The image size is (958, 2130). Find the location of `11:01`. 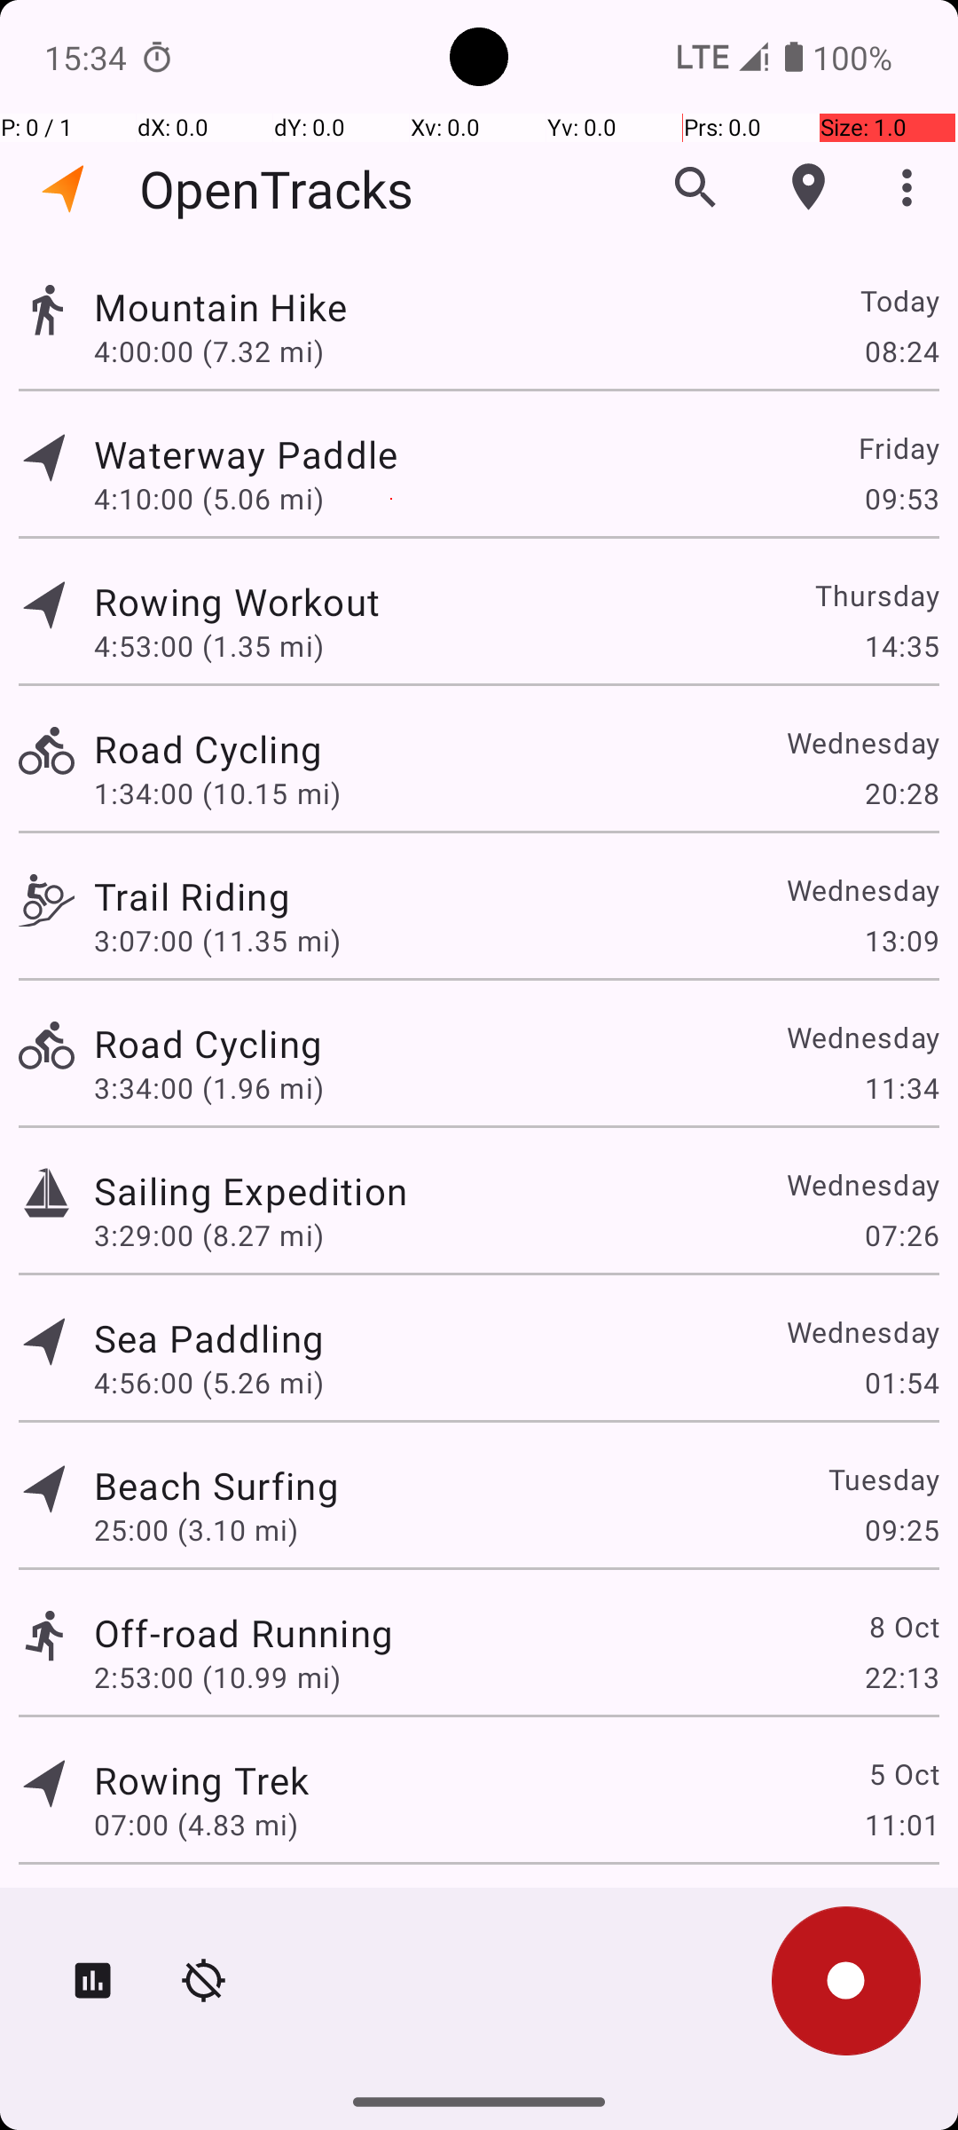

11:01 is located at coordinates (901, 1825).